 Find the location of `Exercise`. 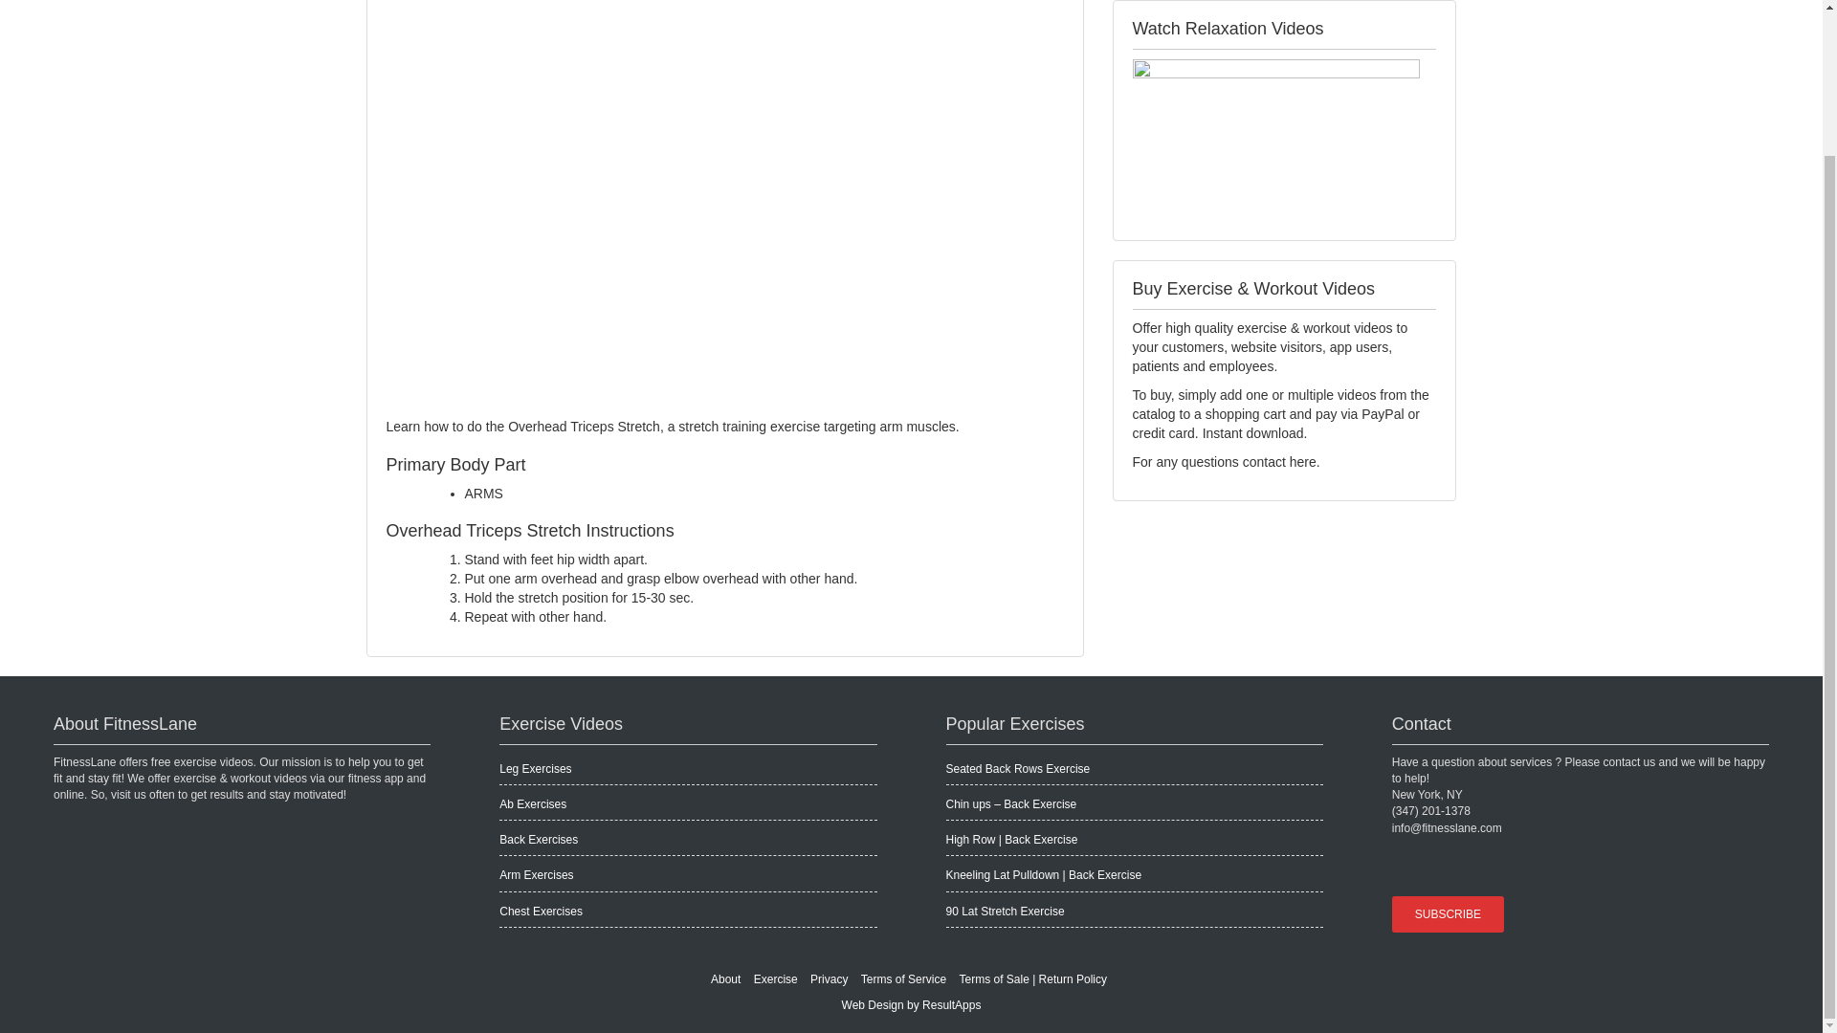

Exercise is located at coordinates (775, 979).